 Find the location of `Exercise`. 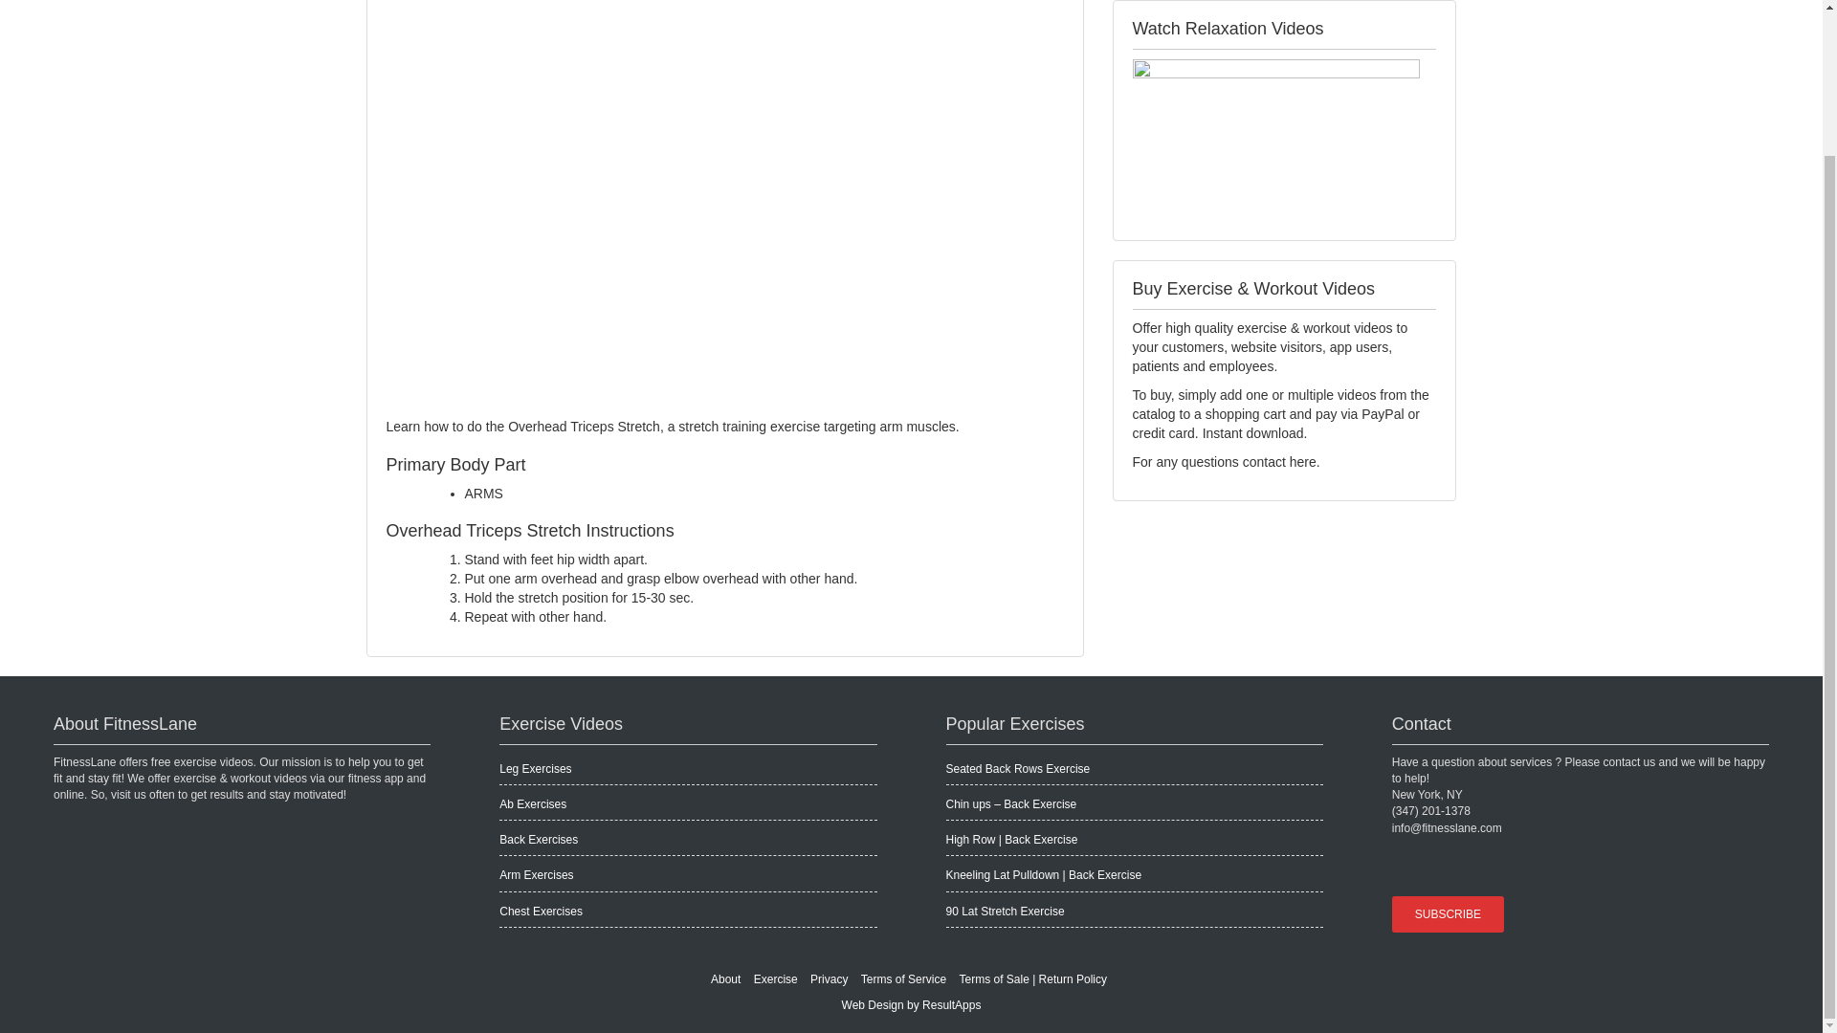

Exercise is located at coordinates (775, 979).